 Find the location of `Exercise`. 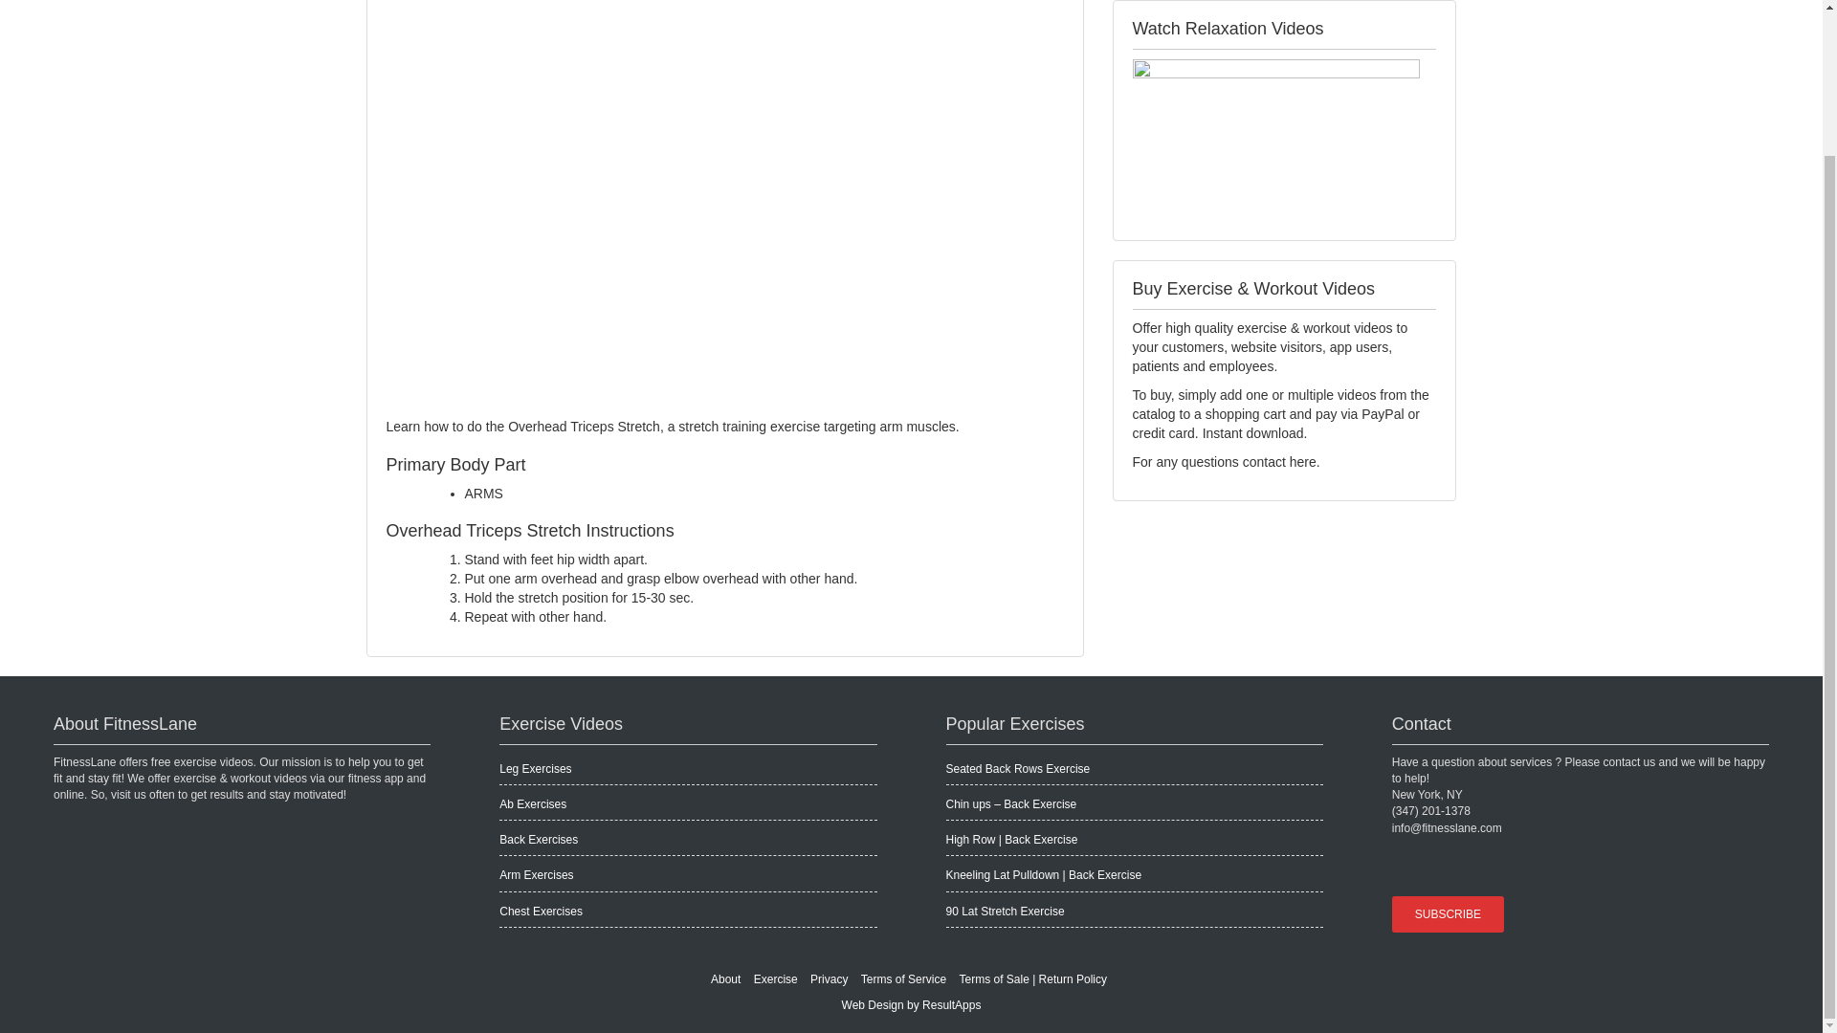

Exercise is located at coordinates (775, 979).